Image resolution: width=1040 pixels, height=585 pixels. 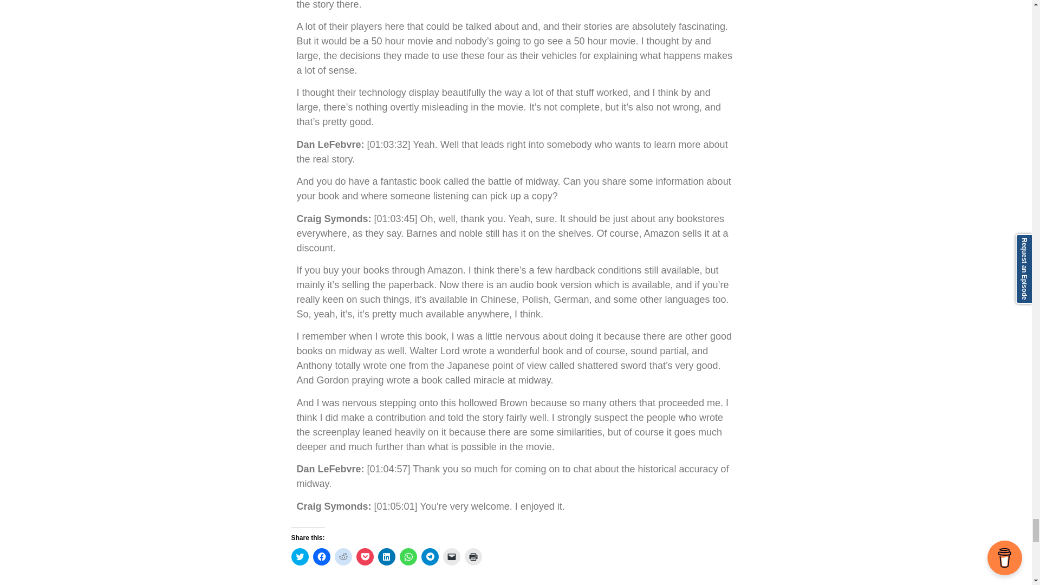 What do you see at coordinates (300, 557) in the screenshot?
I see `Click to share on Twitter` at bounding box center [300, 557].